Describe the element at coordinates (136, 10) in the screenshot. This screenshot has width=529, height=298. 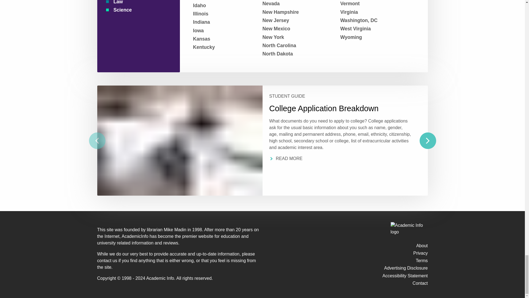
I see `Science` at that location.